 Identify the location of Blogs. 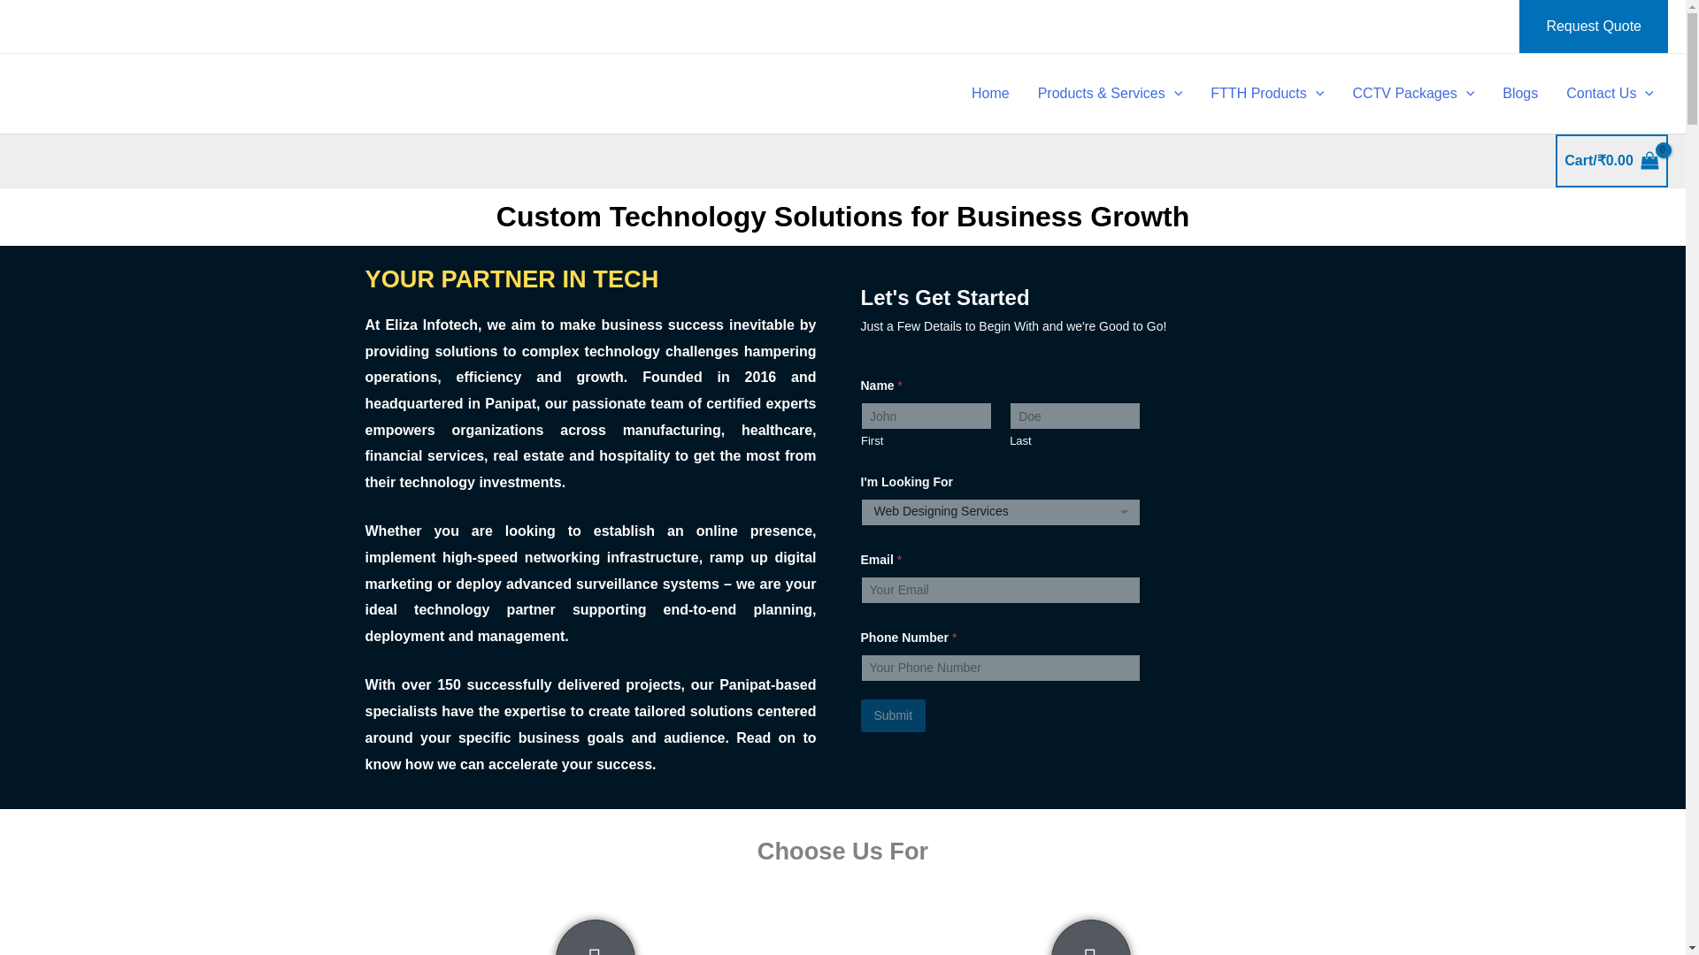
(1520, 94).